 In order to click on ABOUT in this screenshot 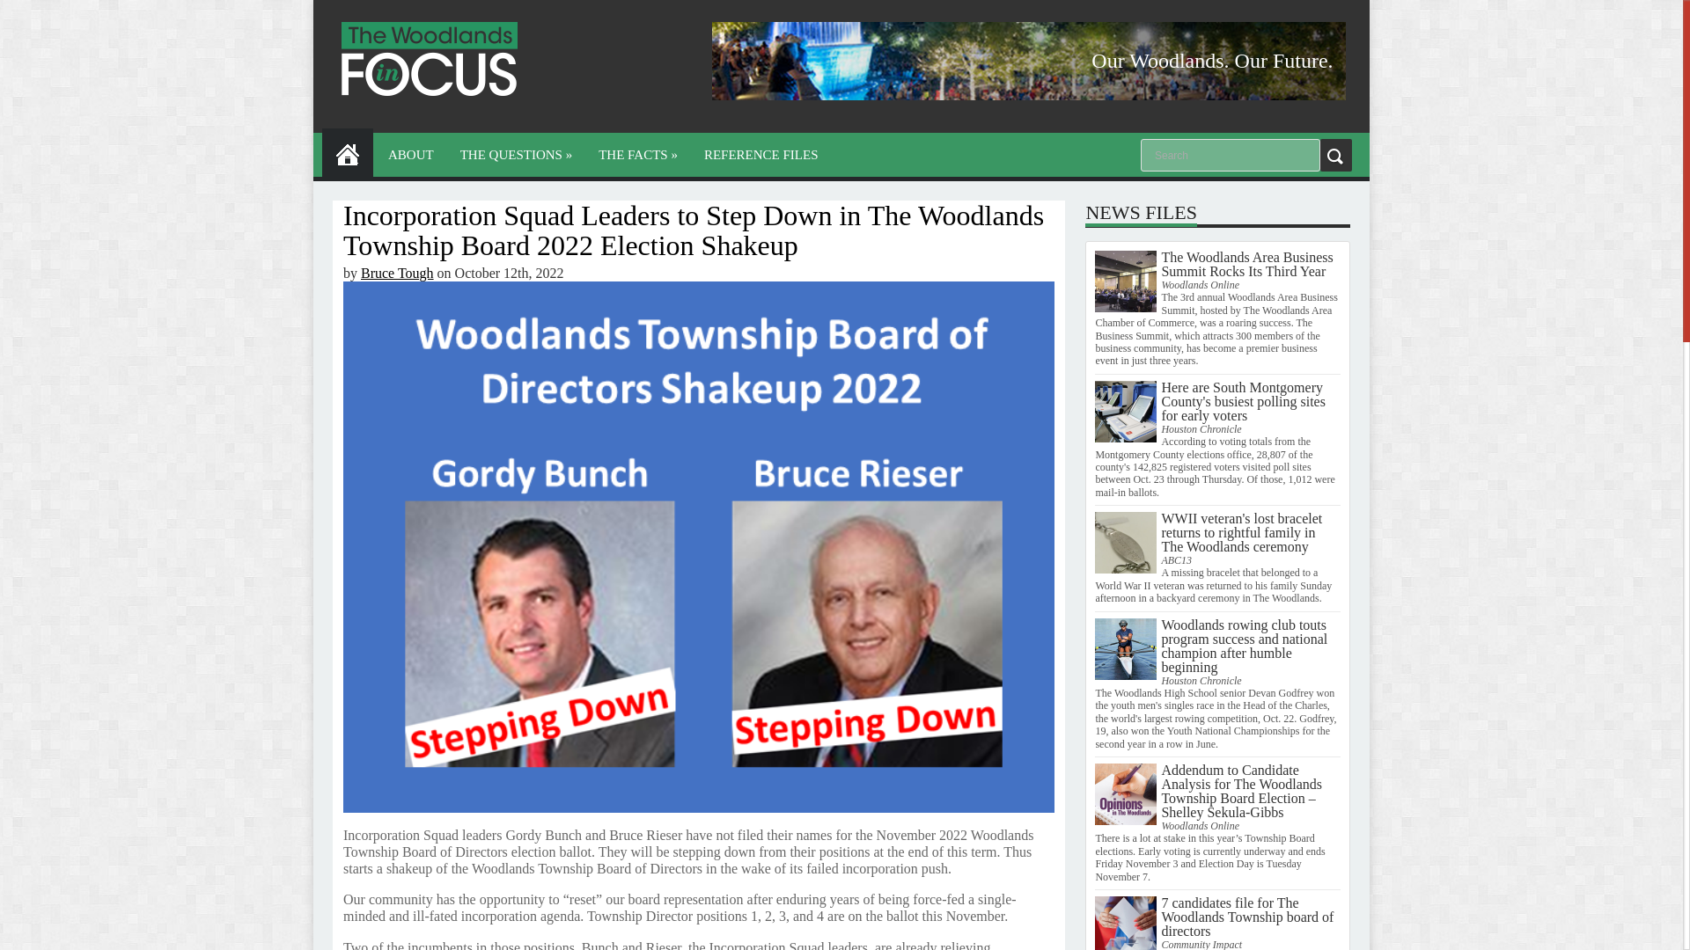, I will do `click(411, 155)`.